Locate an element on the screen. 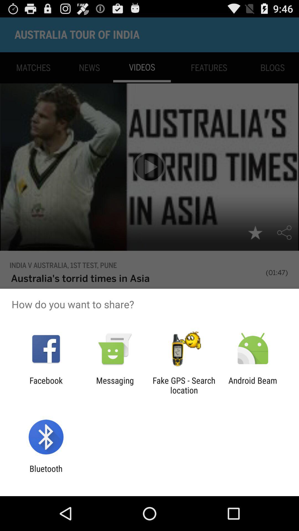 Image resolution: width=299 pixels, height=531 pixels. open messaging icon is located at coordinates (115, 385).